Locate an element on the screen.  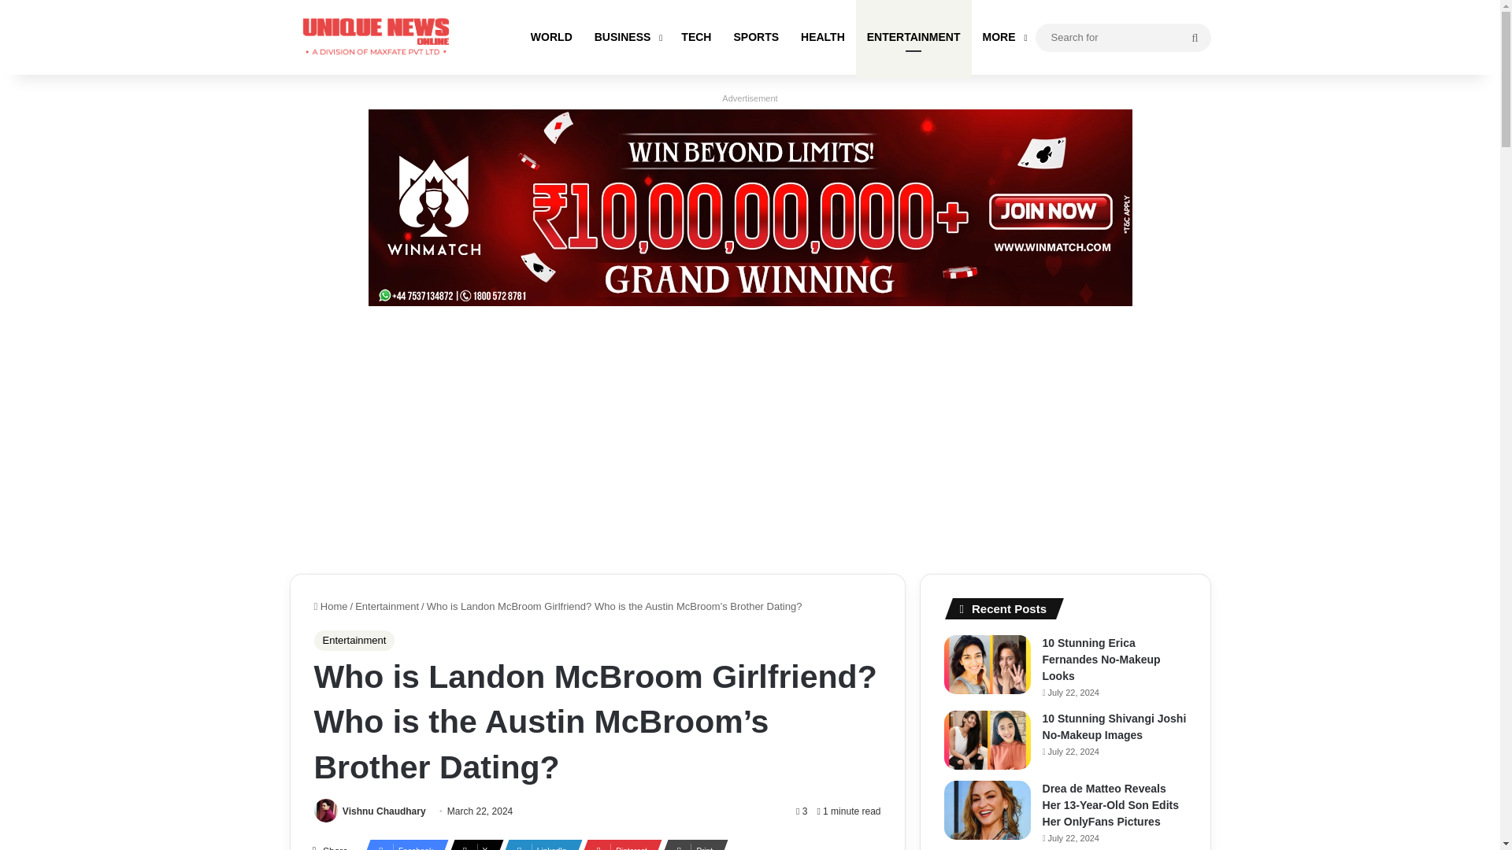
Print is located at coordinates (689, 844).